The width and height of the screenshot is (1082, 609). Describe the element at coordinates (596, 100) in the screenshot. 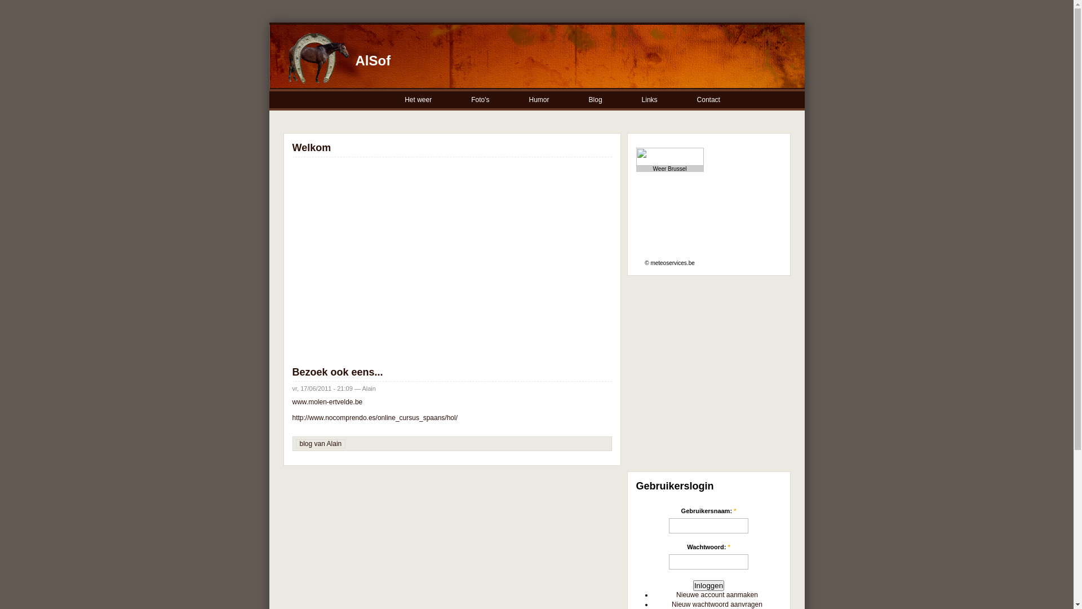

I see `Blog` at that location.